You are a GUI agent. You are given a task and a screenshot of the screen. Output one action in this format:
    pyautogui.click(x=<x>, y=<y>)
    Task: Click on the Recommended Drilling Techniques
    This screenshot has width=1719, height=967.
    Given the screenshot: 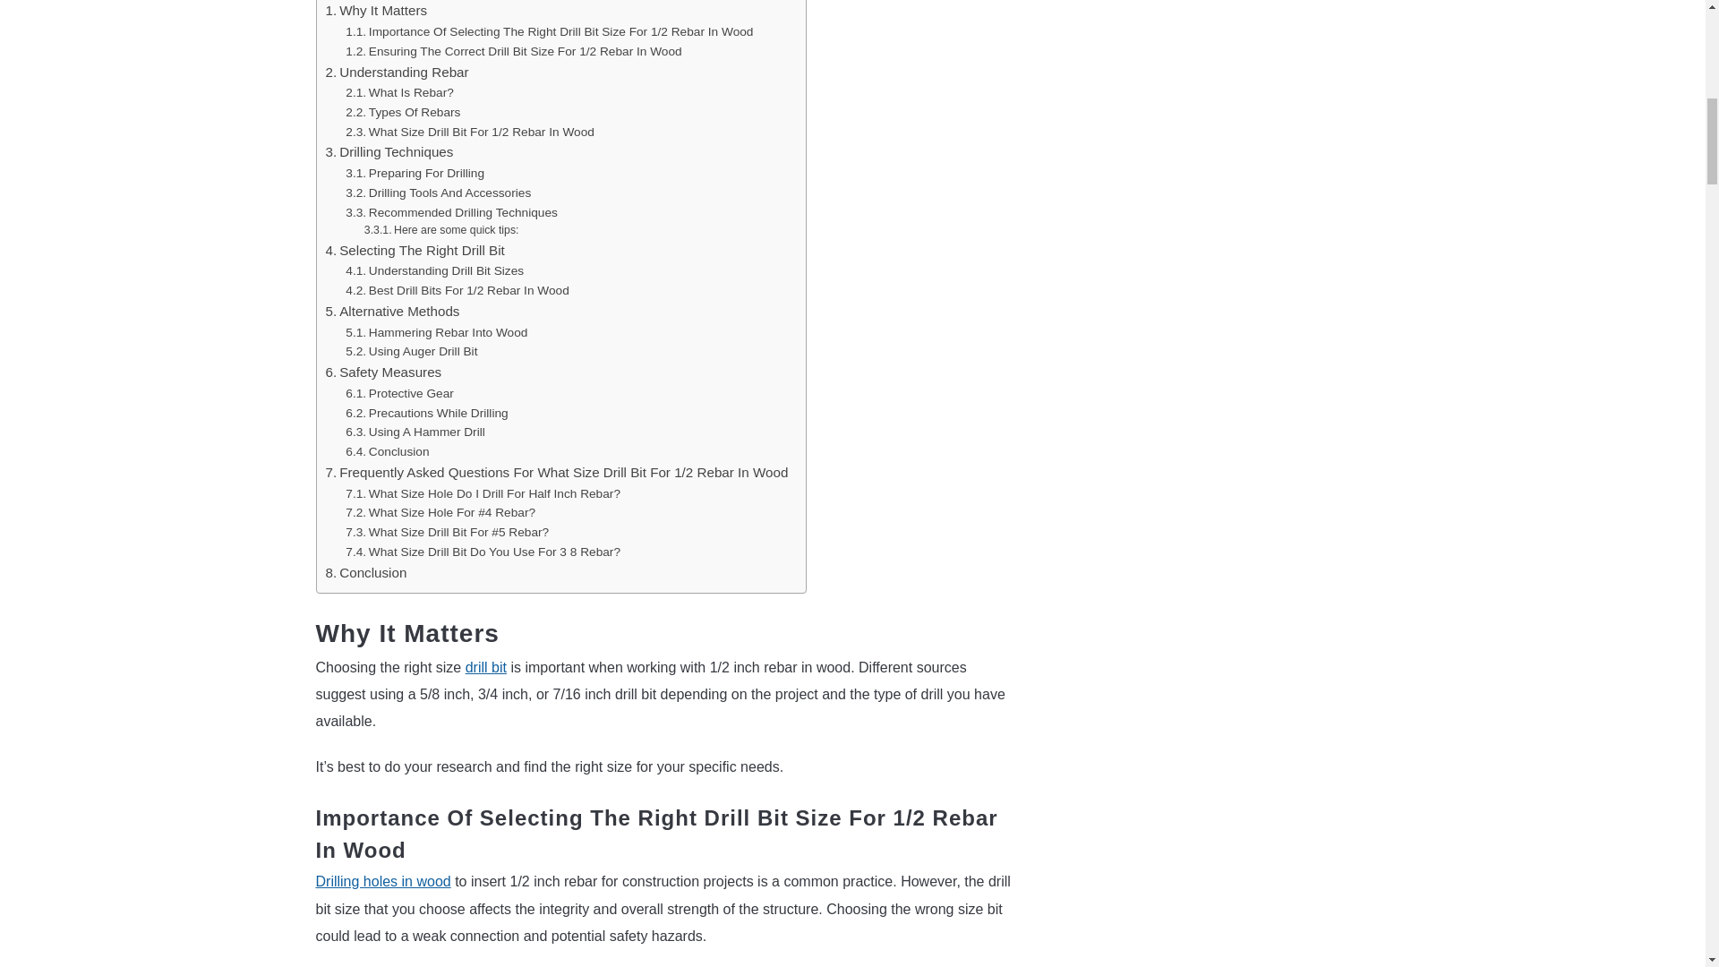 What is the action you would take?
    pyautogui.click(x=451, y=213)
    